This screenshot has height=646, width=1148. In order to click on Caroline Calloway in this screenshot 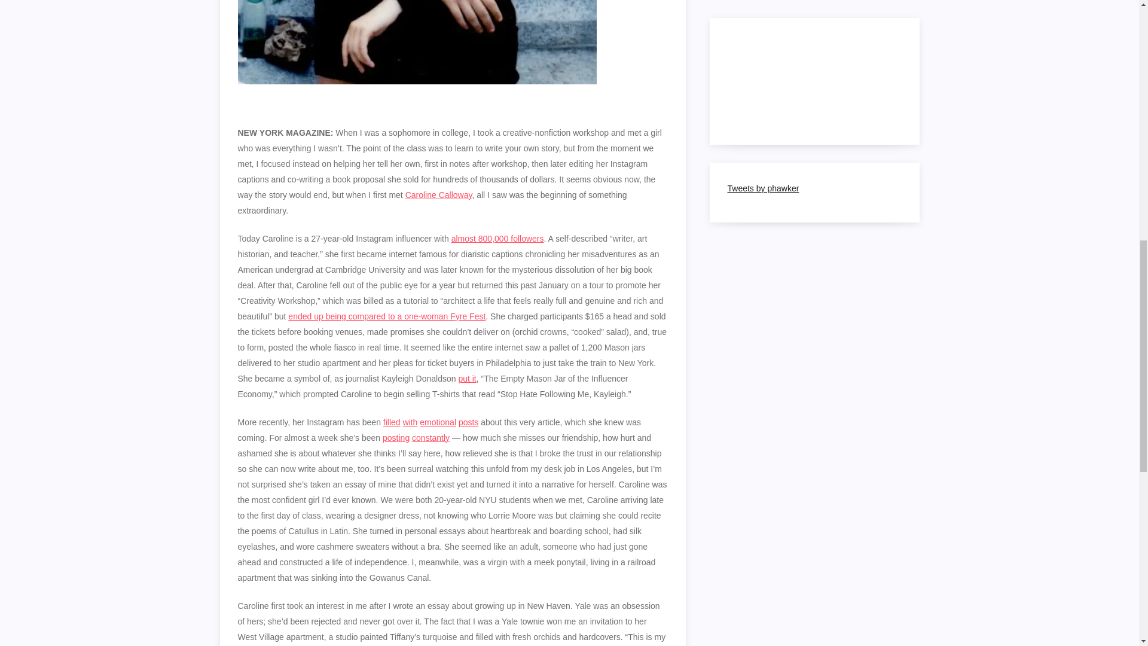, I will do `click(438, 194)`.